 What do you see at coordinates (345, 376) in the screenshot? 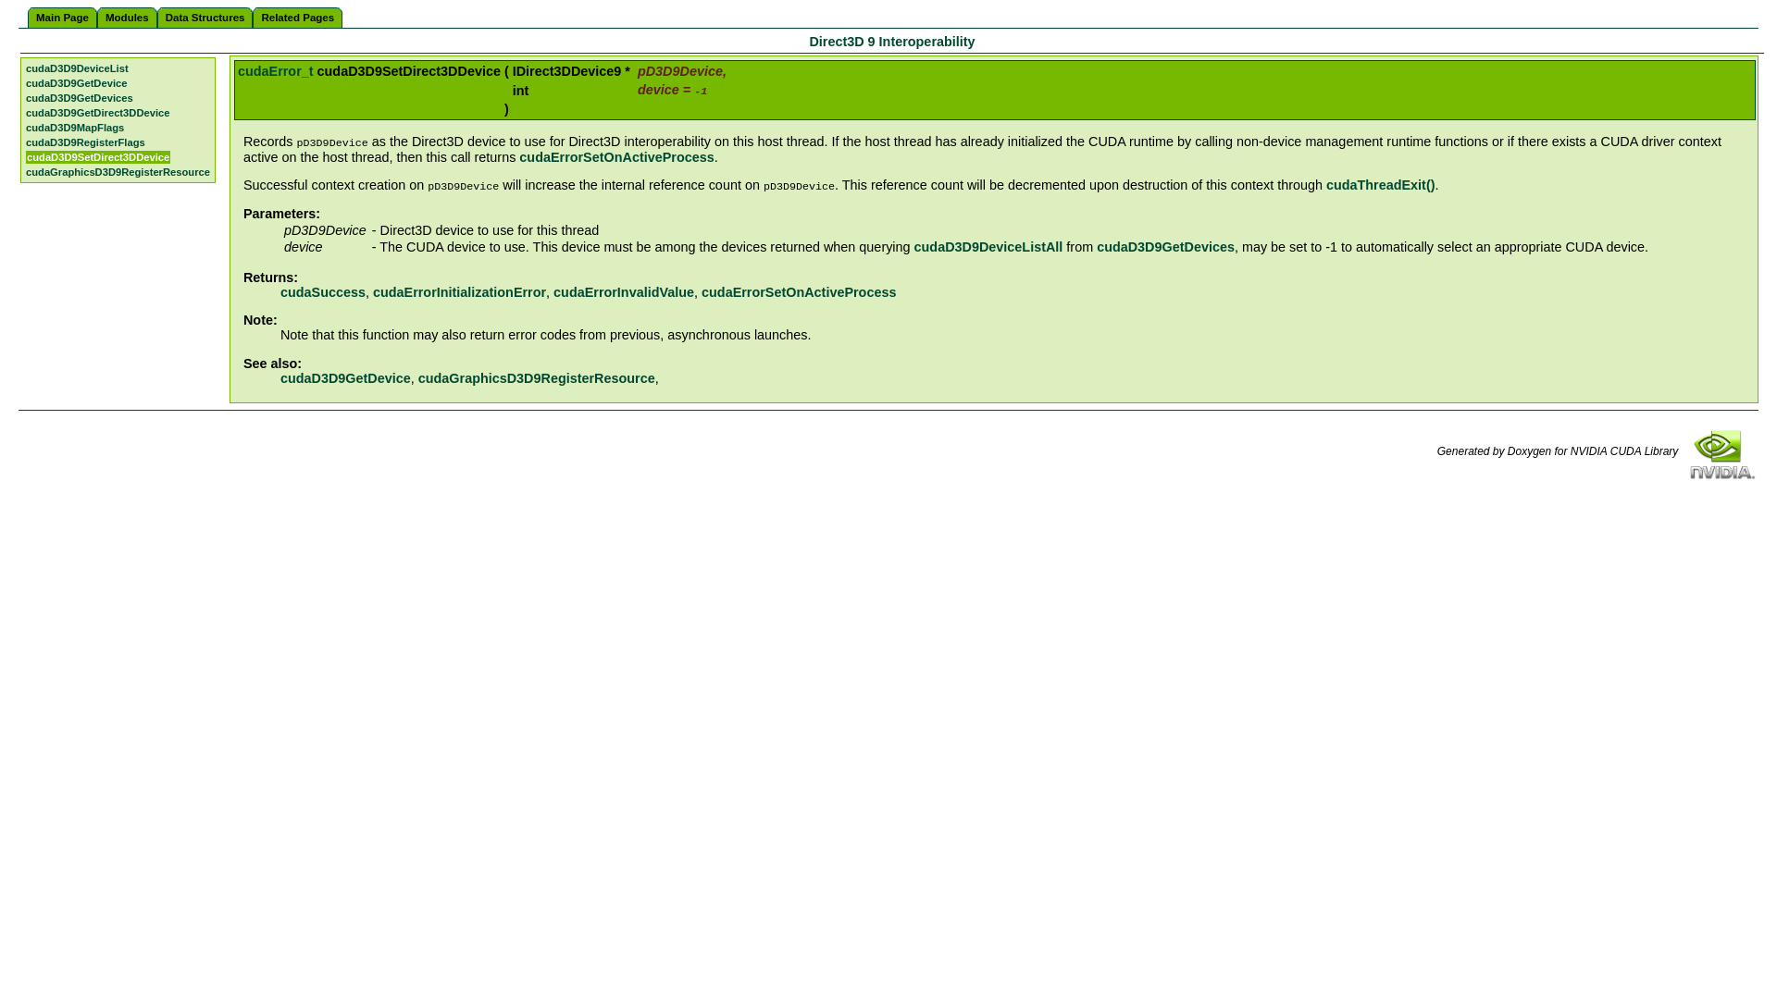
I see `cudaD3D9GetDevice` at bounding box center [345, 376].